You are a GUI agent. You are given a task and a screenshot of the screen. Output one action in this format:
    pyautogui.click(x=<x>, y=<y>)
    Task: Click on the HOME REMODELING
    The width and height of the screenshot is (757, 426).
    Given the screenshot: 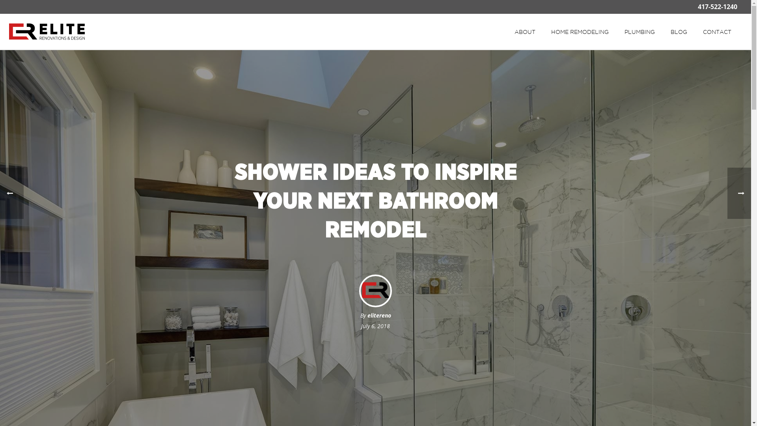 What is the action you would take?
    pyautogui.click(x=580, y=32)
    